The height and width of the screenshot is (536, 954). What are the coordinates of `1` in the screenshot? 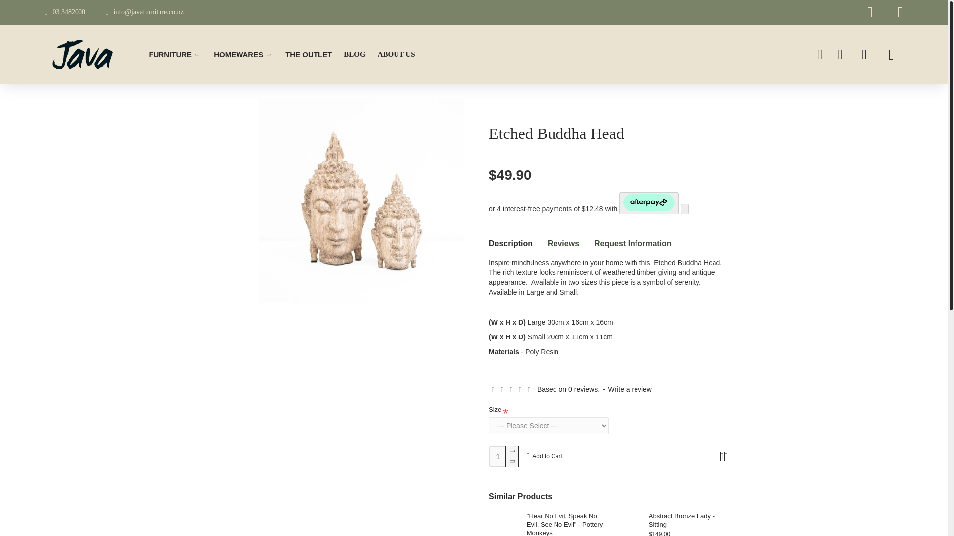 It's located at (503, 456).